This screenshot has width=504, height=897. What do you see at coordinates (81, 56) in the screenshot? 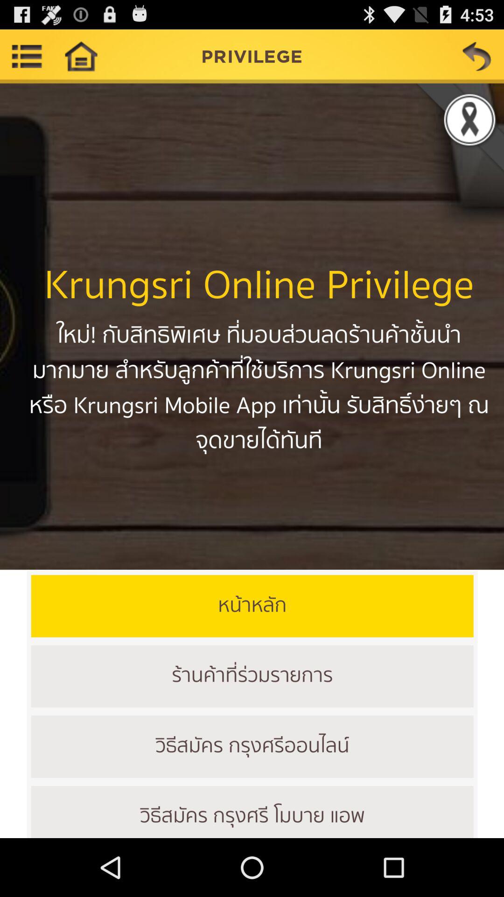
I see `go to home page` at bounding box center [81, 56].